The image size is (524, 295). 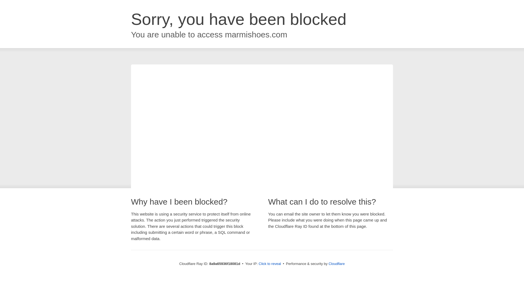 I want to click on Click to reveal, so click(x=270, y=264).